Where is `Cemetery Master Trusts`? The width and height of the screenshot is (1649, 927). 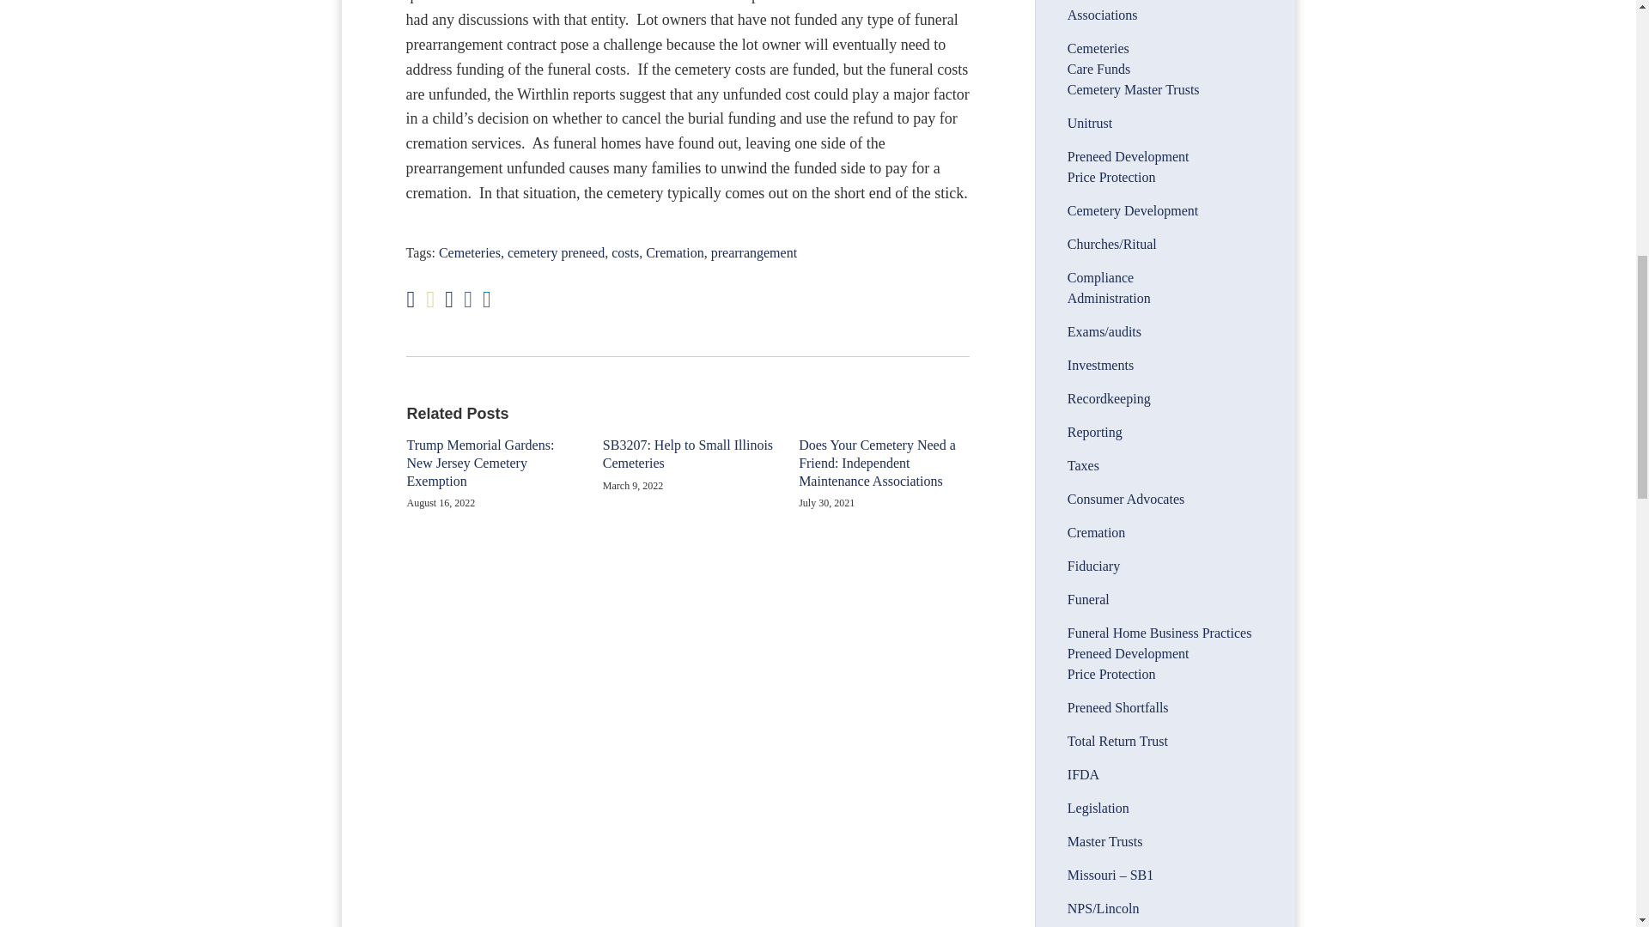
Cemetery Master Trusts is located at coordinates (1134, 89).